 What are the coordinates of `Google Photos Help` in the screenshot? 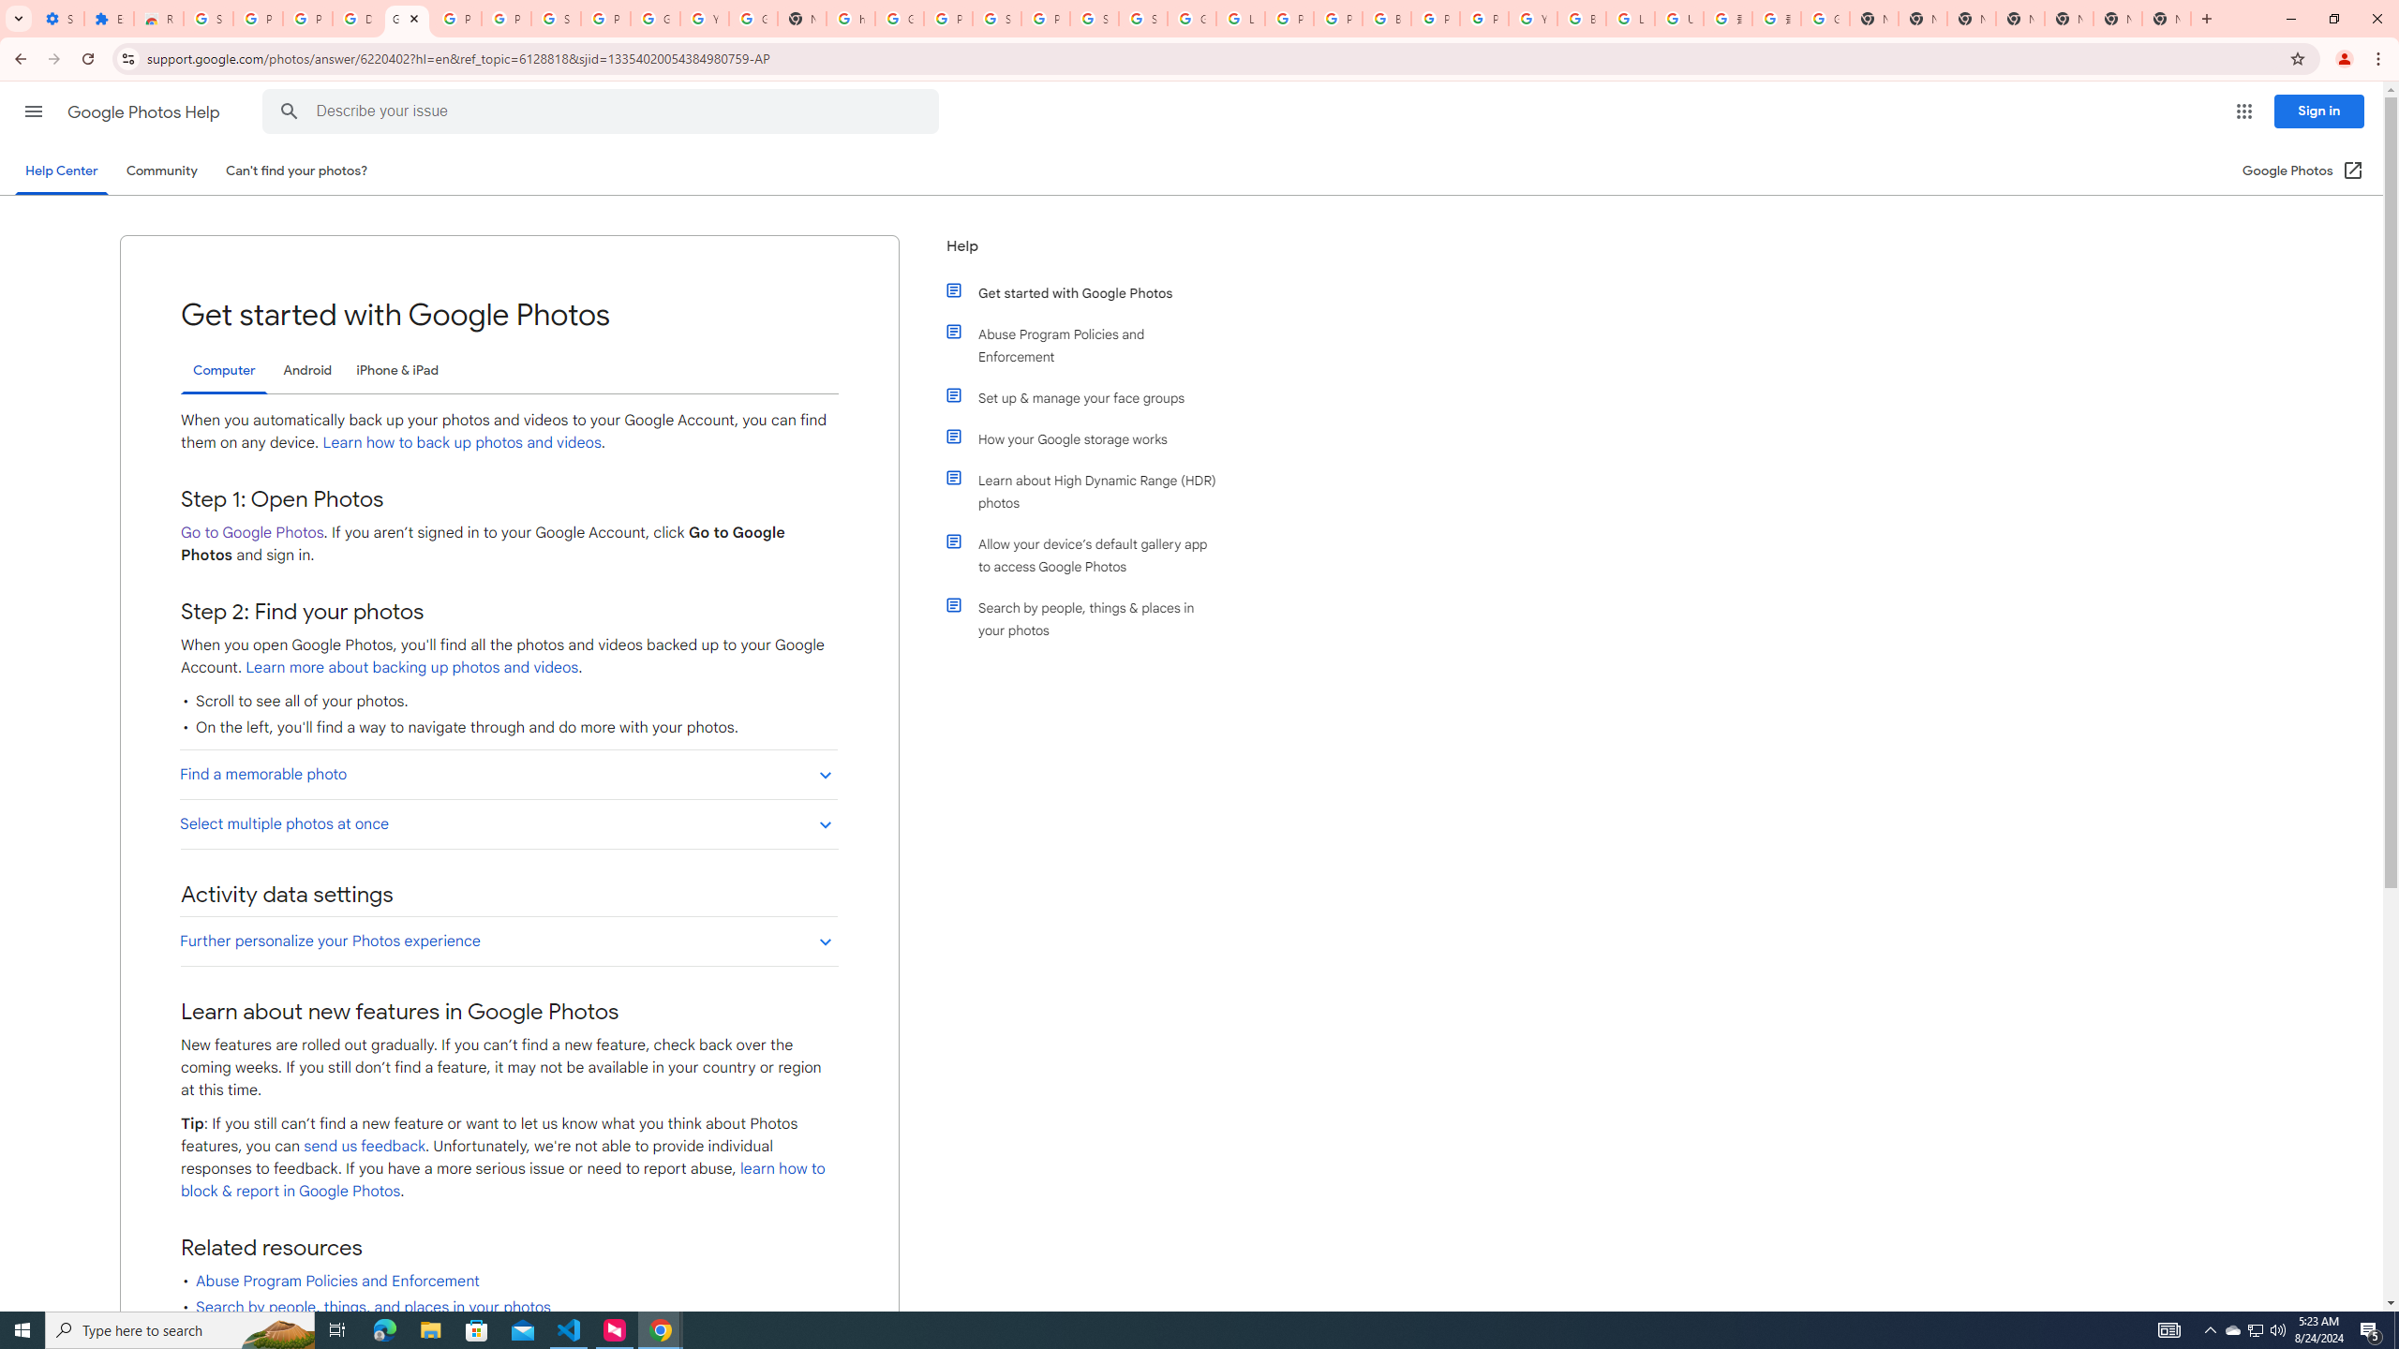 It's located at (144, 112).